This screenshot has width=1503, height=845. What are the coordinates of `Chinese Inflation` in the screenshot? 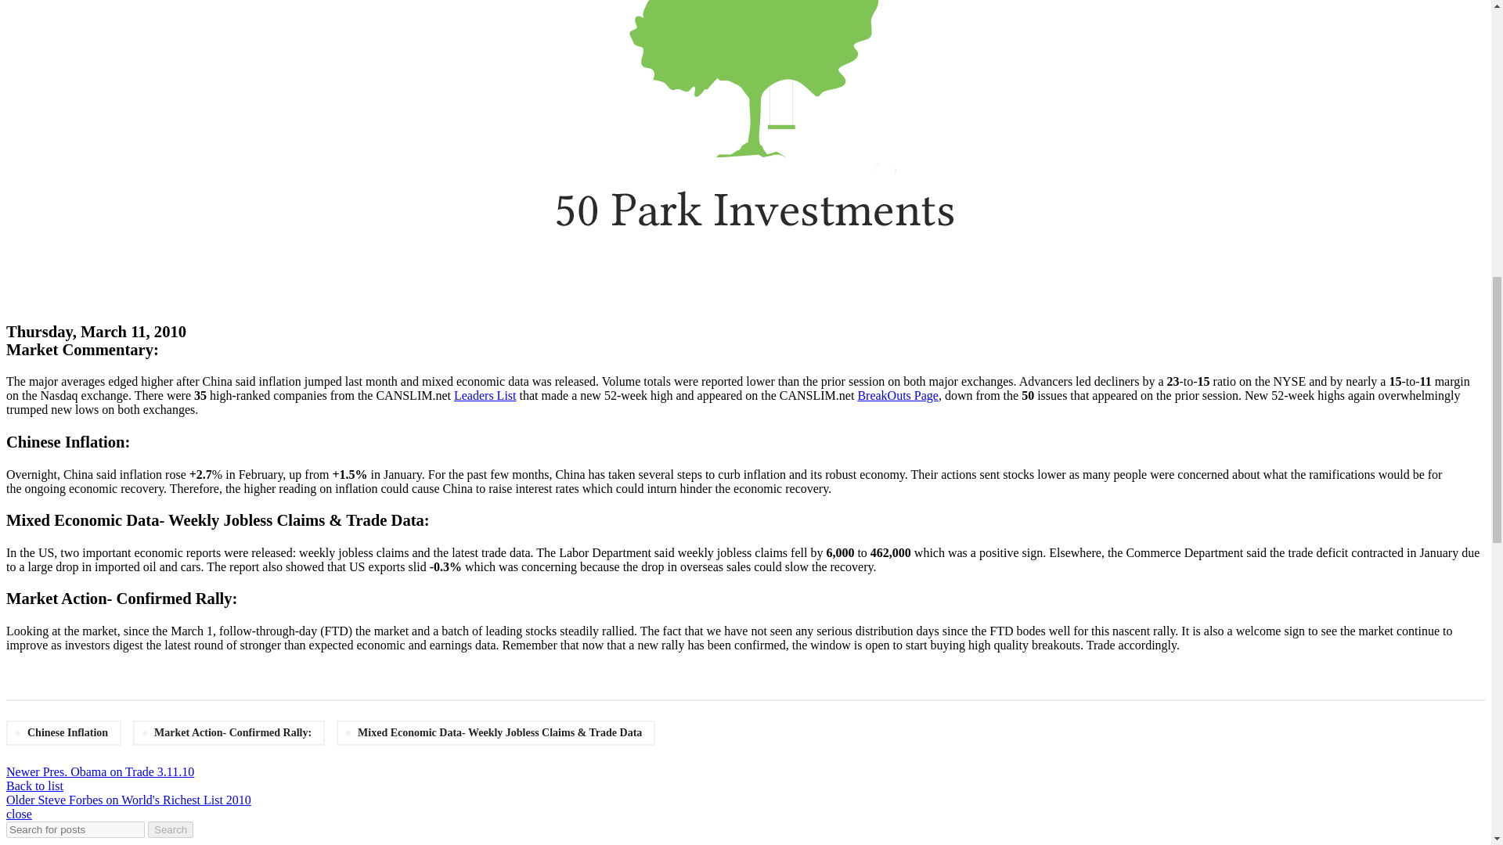 It's located at (63, 732).